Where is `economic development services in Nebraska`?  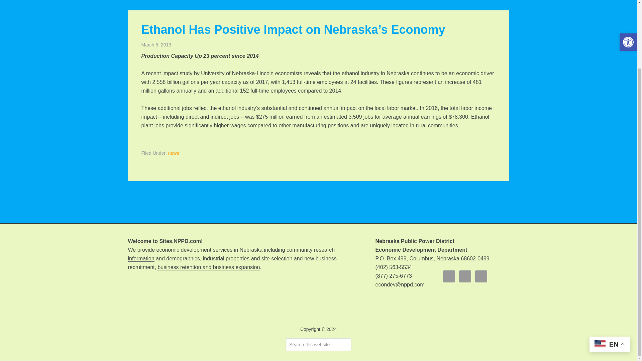 economic development services in Nebraska is located at coordinates (209, 250).